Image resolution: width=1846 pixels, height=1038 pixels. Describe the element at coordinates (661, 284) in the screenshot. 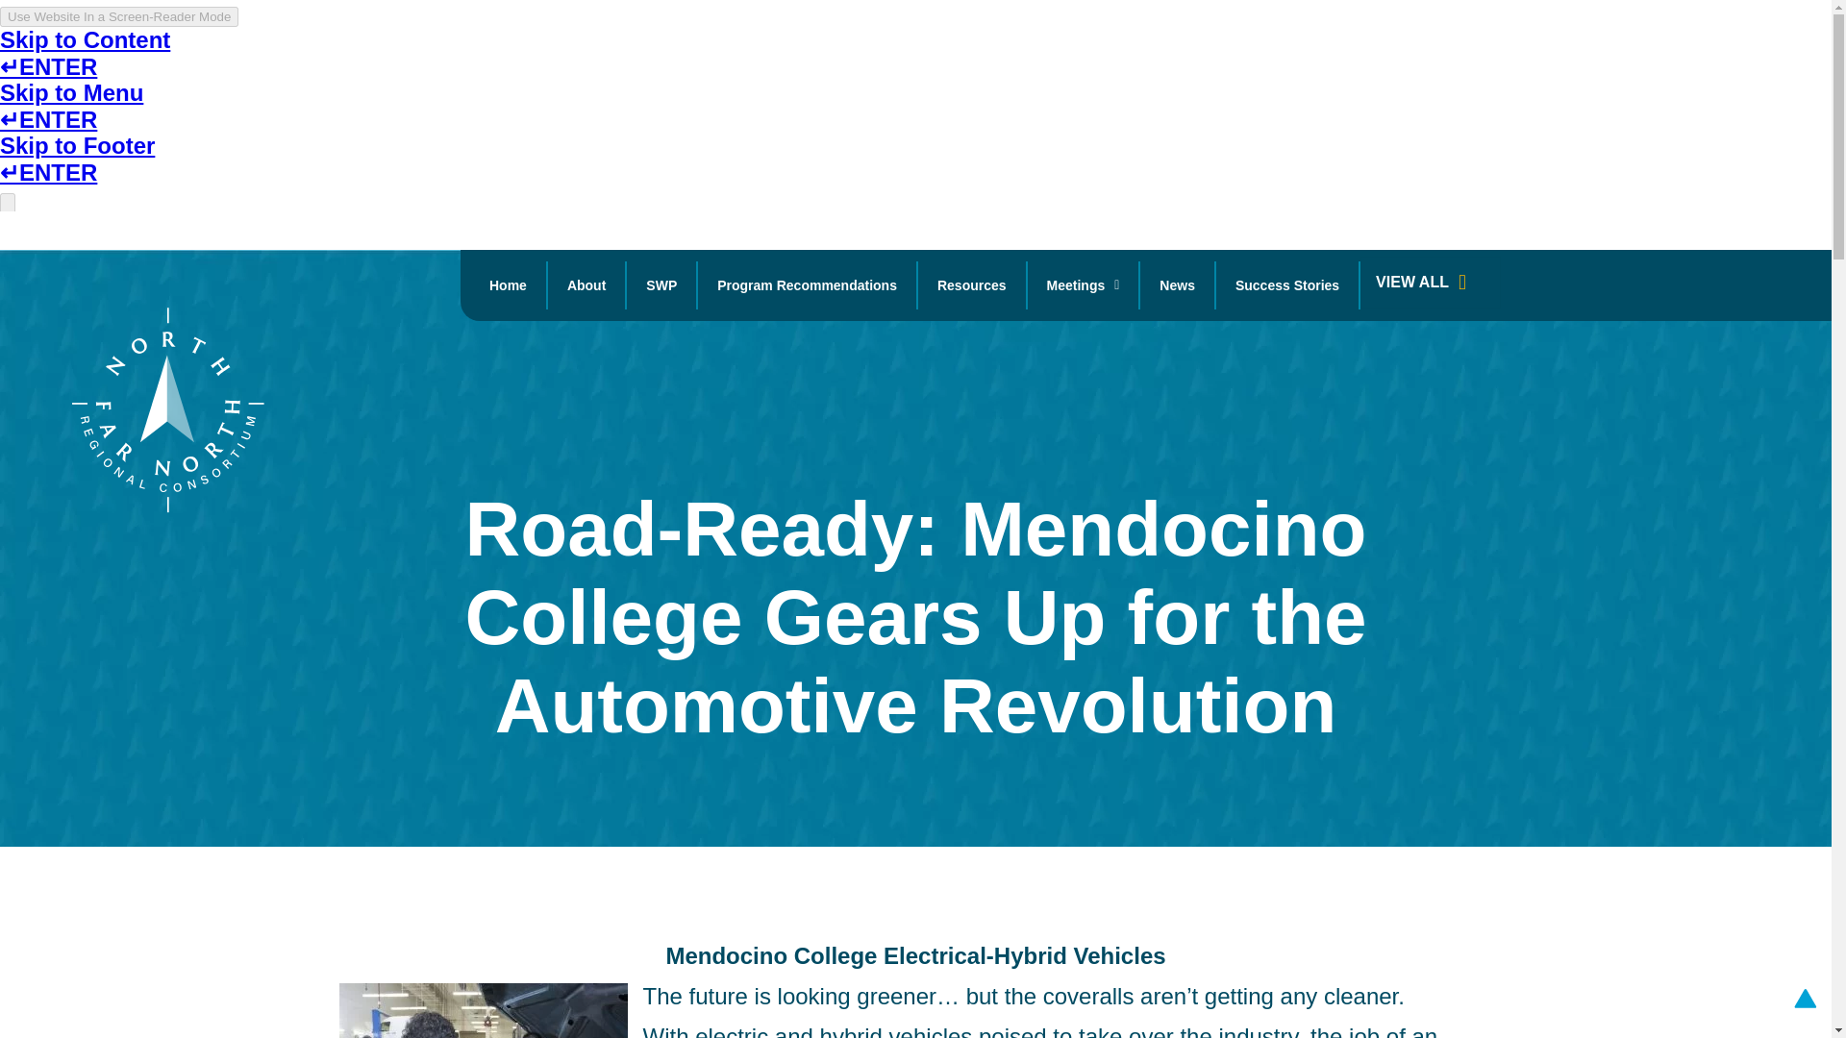

I see `SWP` at that location.